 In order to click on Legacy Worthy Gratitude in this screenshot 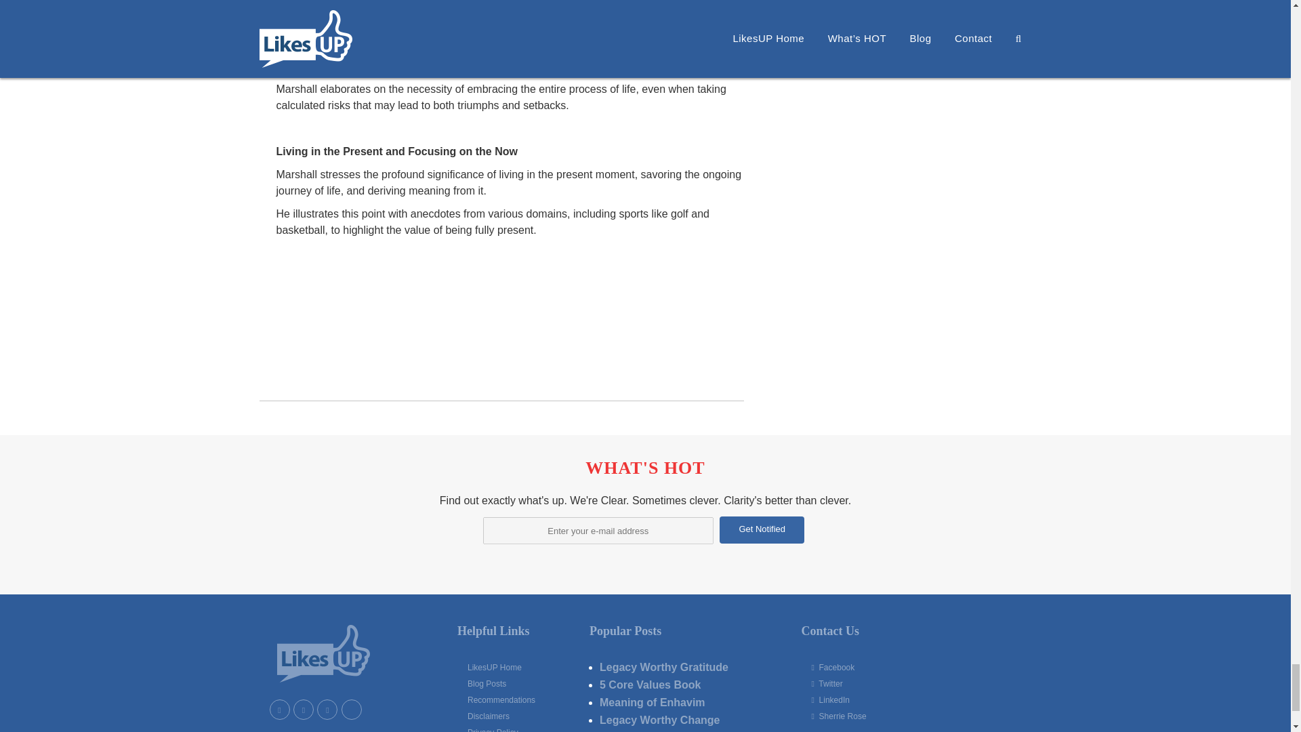, I will do `click(664, 667)`.